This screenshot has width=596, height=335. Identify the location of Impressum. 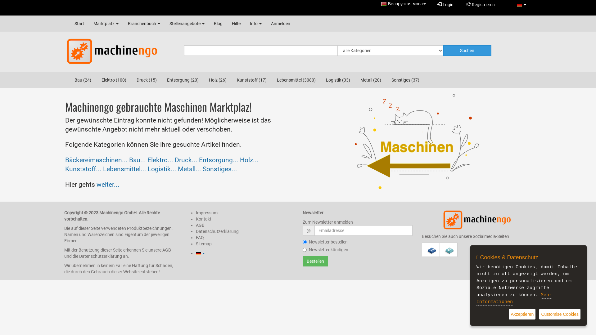
(207, 213).